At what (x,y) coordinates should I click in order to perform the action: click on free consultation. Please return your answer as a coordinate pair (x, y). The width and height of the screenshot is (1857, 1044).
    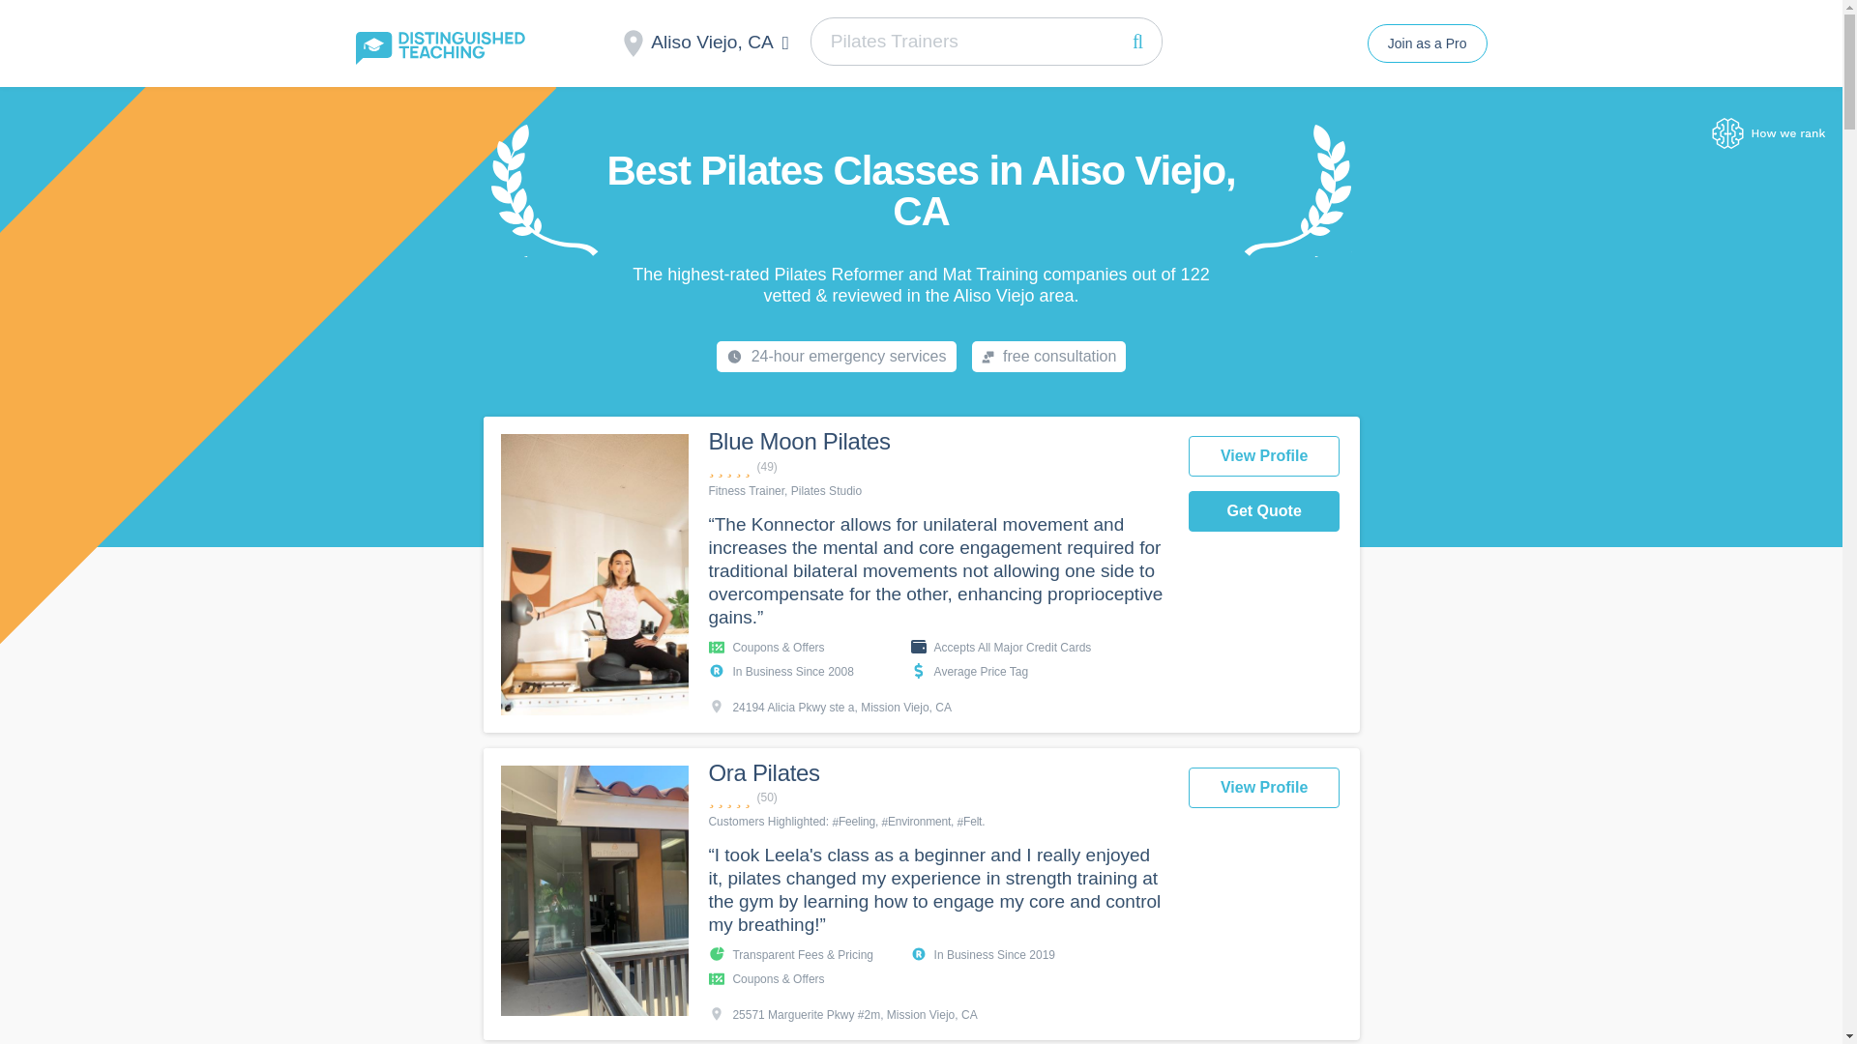
    Looking at the image, I should click on (1048, 356).